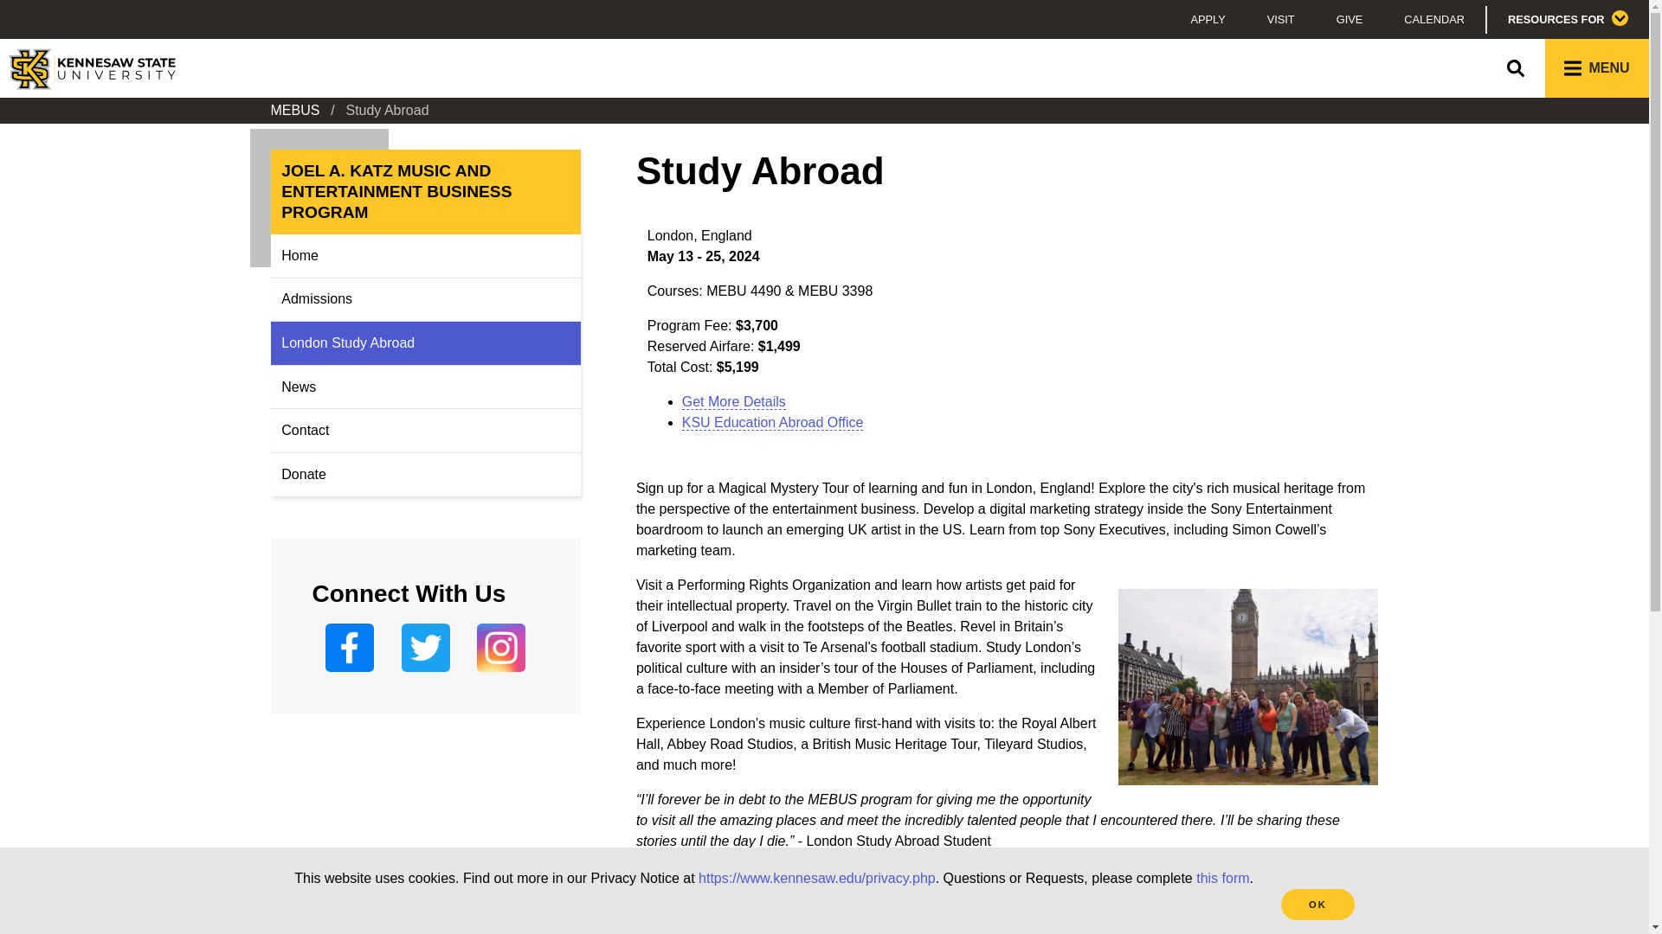  What do you see at coordinates (294, 110) in the screenshot?
I see `MEBUS` at bounding box center [294, 110].